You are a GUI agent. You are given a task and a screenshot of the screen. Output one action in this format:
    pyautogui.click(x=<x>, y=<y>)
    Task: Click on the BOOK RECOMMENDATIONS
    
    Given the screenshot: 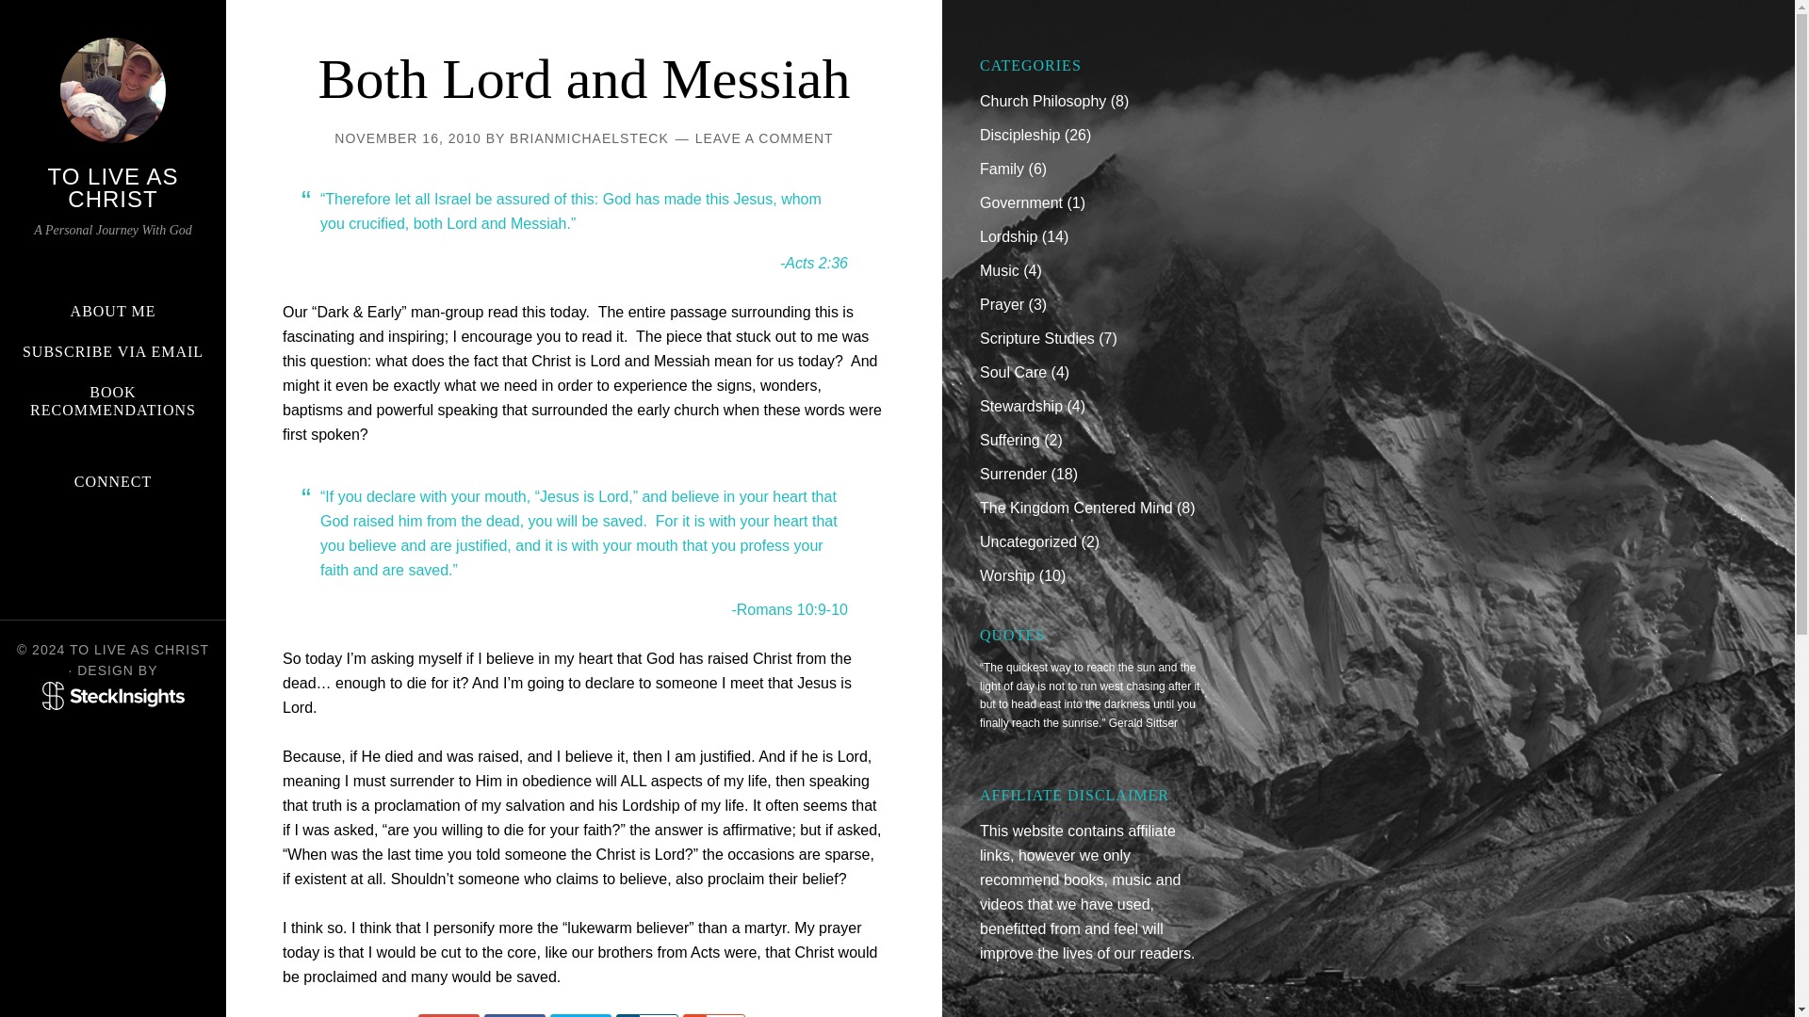 What is the action you would take?
    pyautogui.click(x=113, y=401)
    